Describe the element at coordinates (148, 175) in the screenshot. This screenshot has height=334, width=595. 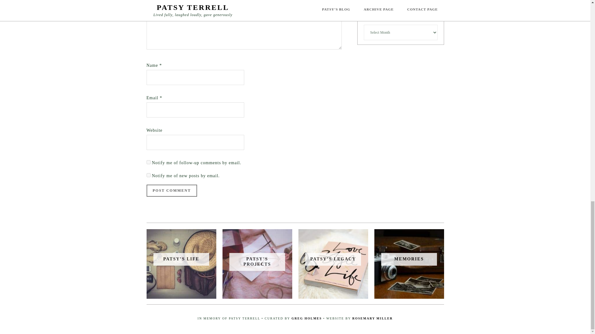
I see `subscribe` at that location.